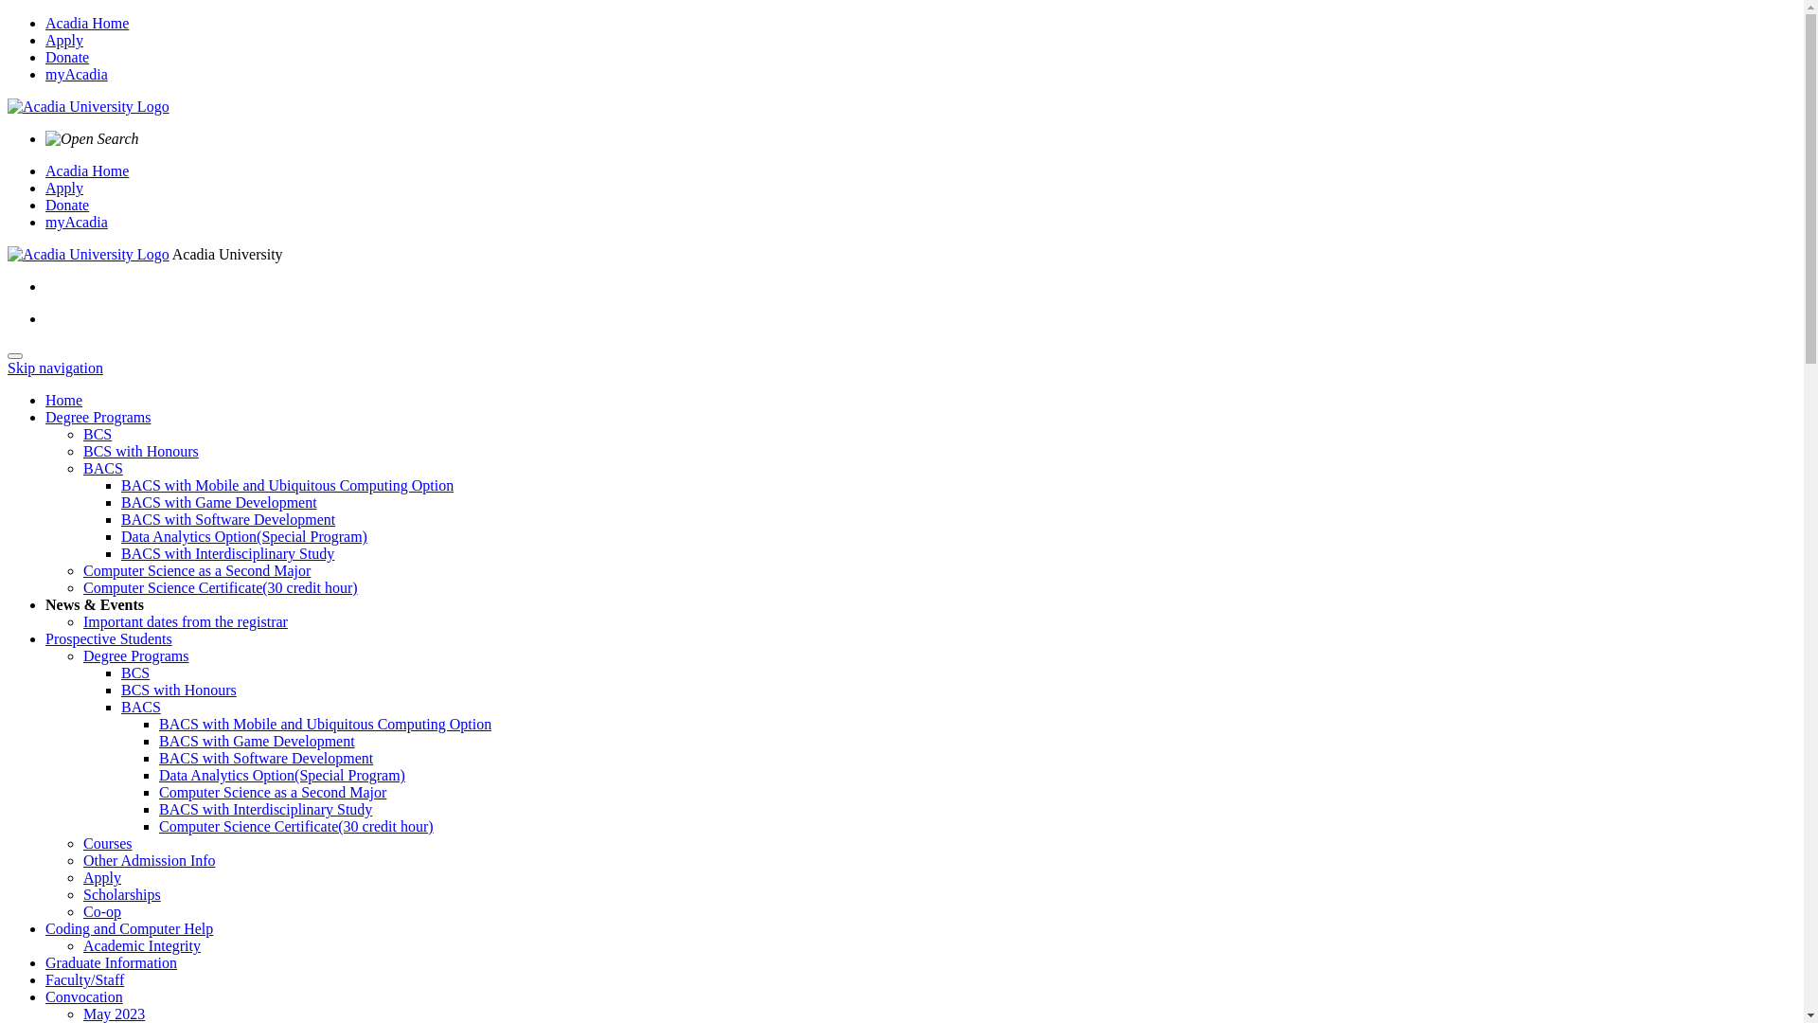 This screenshot has width=1818, height=1023. I want to click on Skip navigation, so click(55, 368).